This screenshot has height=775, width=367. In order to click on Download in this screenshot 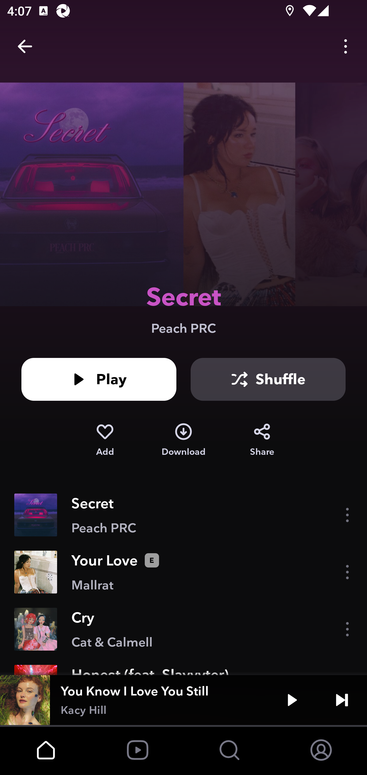, I will do `click(183, 440)`.